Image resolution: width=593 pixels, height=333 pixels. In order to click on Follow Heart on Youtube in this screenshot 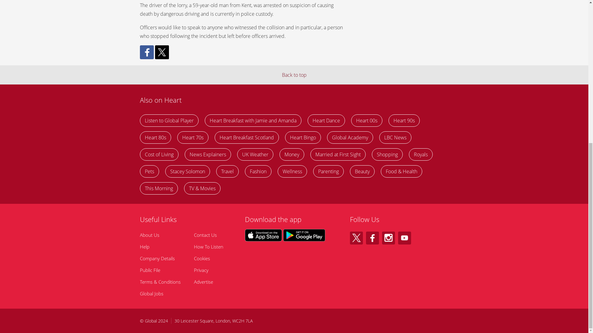, I will do `click(404, 238)`.